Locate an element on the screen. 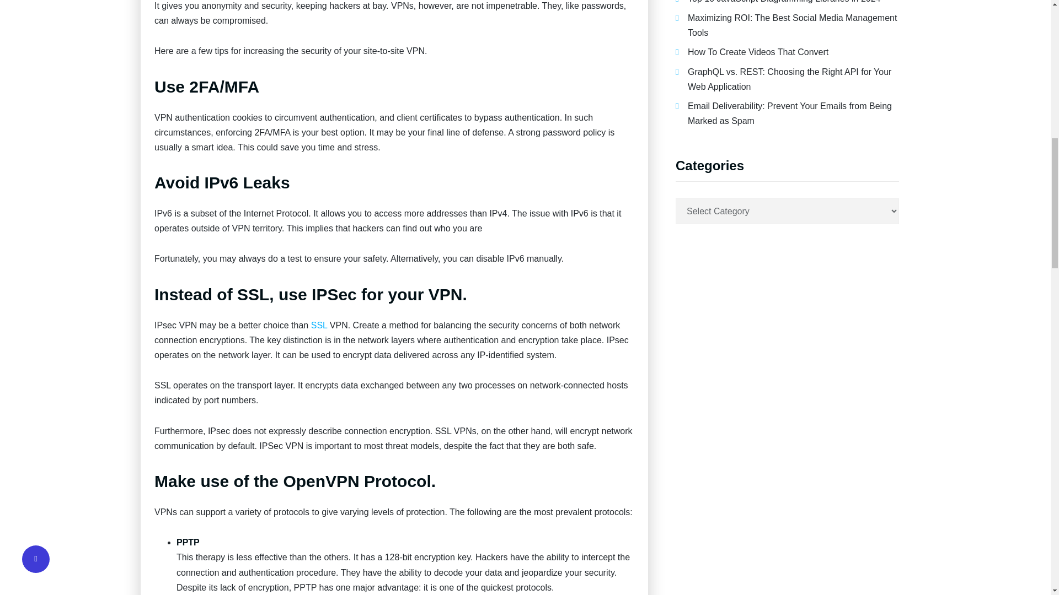 This screenshot has width=1059, height=595. Advertisement is located at coordinates (789, 328).